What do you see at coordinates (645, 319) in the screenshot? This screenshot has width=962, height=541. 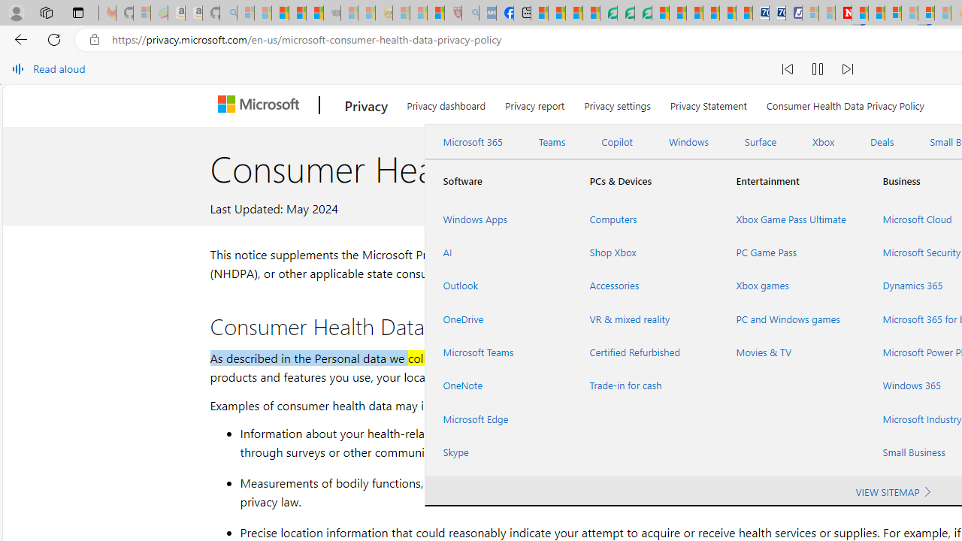 I see `VR & mixed reality` at bounding box center [645, 319].